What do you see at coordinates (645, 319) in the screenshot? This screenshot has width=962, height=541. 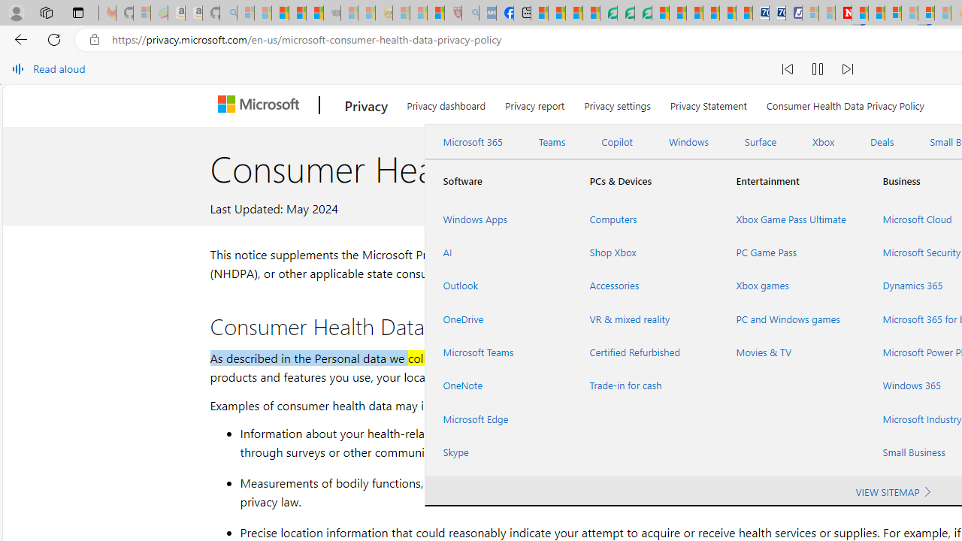 I see `VR & mixed reality` at bounding box center [645, 319].